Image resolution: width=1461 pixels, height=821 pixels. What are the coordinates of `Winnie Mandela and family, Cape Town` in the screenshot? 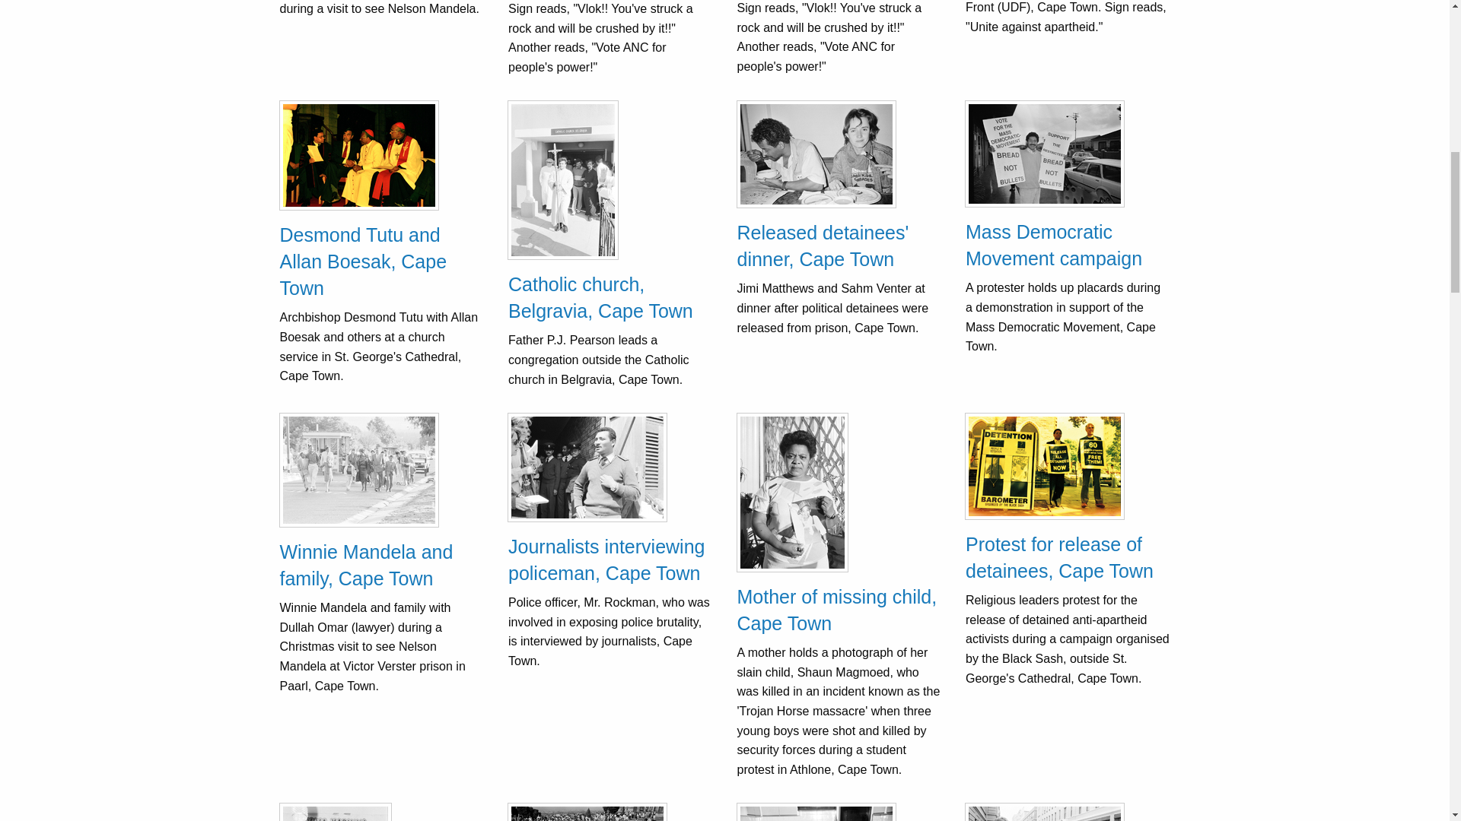 It's located at (367, 565).